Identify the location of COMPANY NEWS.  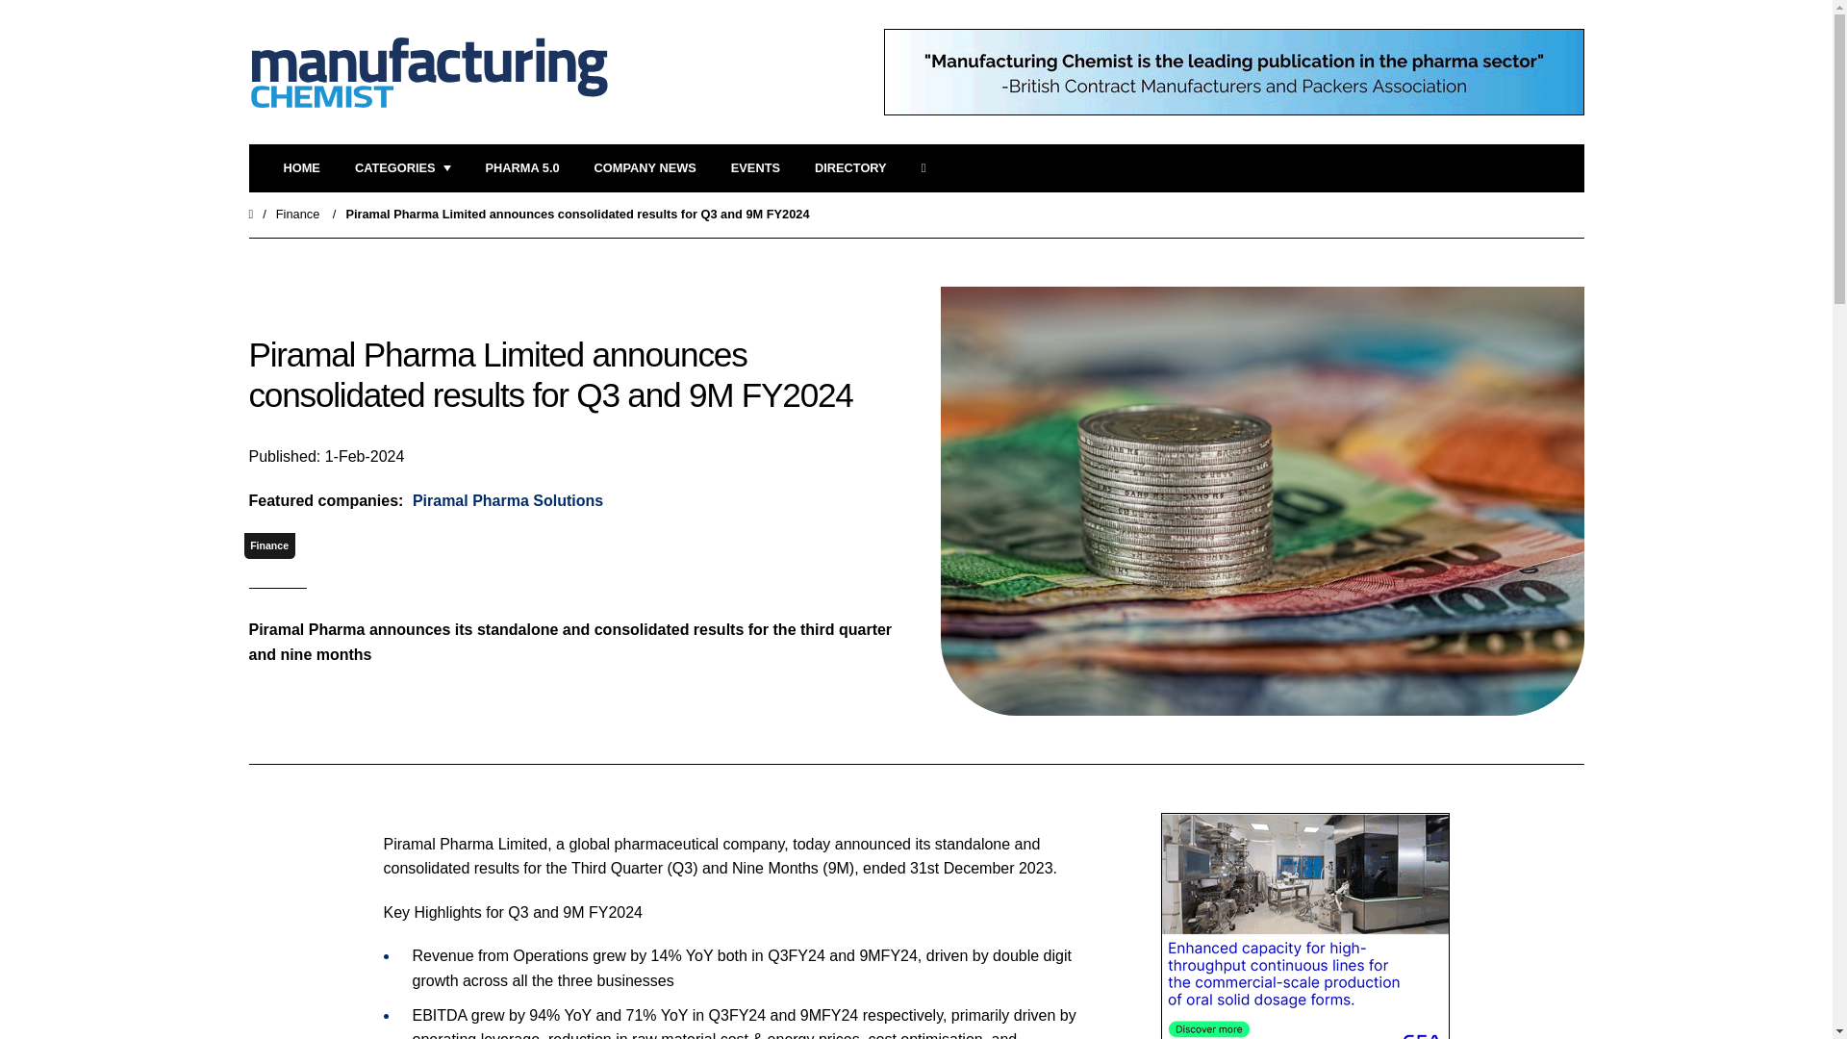
(645, 168).